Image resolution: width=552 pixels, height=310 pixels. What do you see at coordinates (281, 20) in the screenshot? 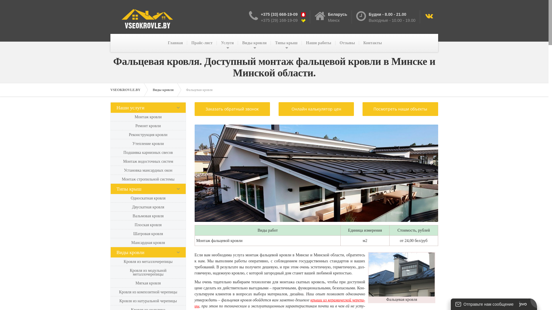
I see `+375 (29) 168-19-09   ` at bounding box center [281, 20].